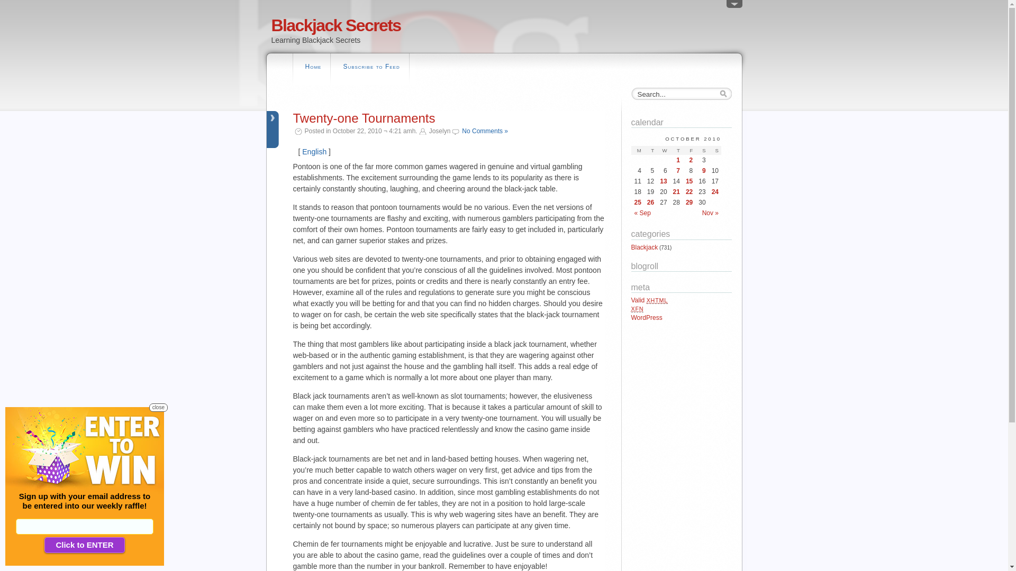  What do you see at coordinates (715, 192) in the screenshot?
I see `24` at bounding box center [715, 192].